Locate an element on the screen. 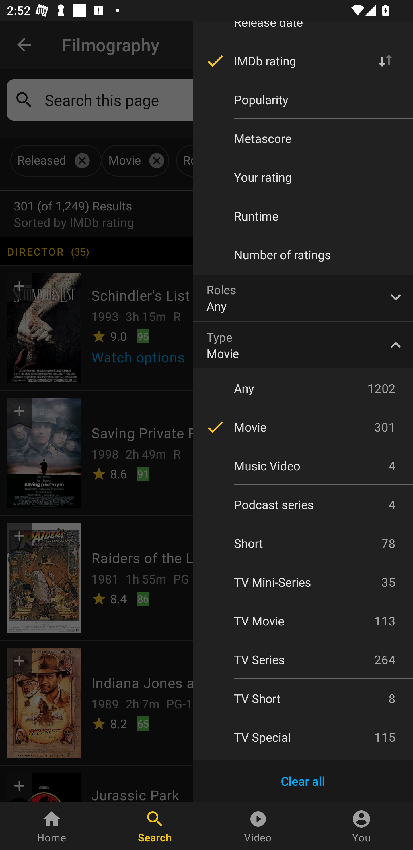 This screenshot has width=413, height=850. Clear all is located at coordinates (303, 781).